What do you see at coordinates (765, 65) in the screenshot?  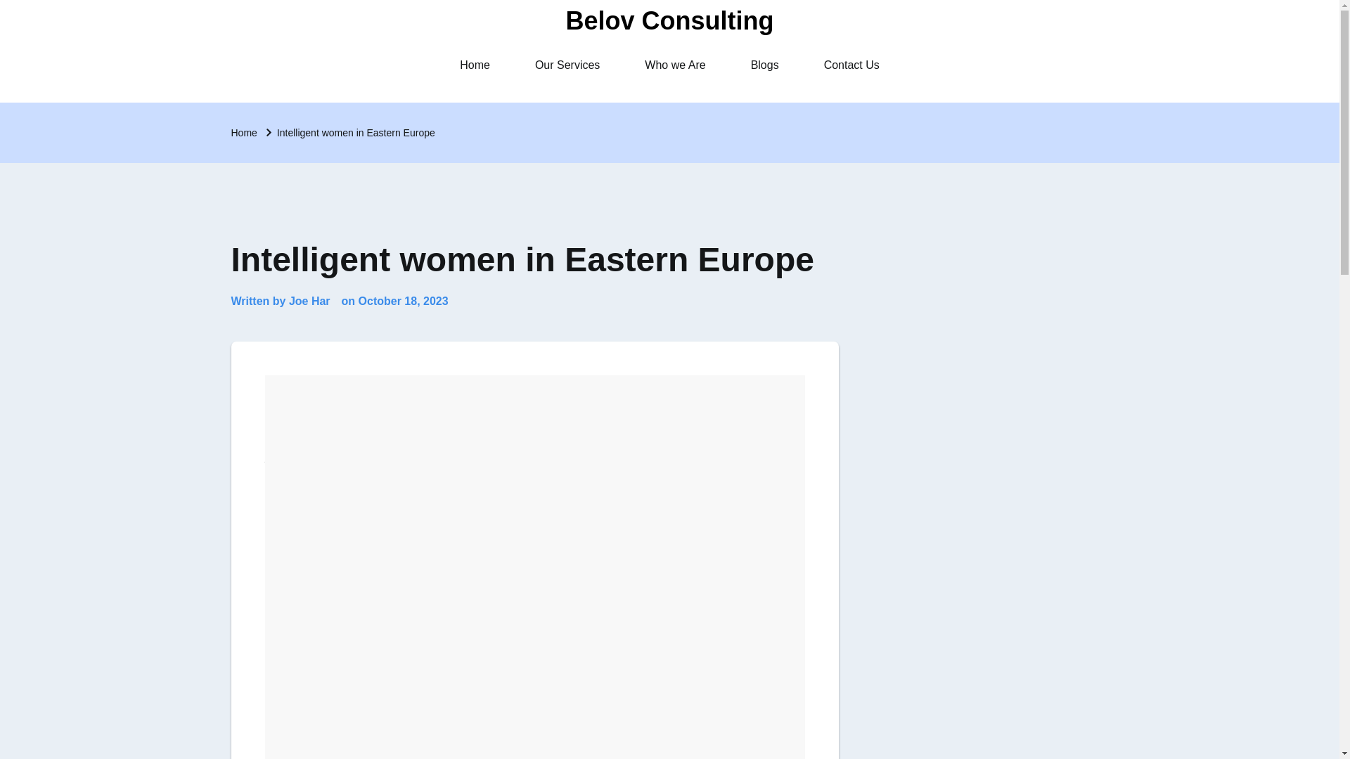 I see `Blogs` at bounding box center [765, 65].